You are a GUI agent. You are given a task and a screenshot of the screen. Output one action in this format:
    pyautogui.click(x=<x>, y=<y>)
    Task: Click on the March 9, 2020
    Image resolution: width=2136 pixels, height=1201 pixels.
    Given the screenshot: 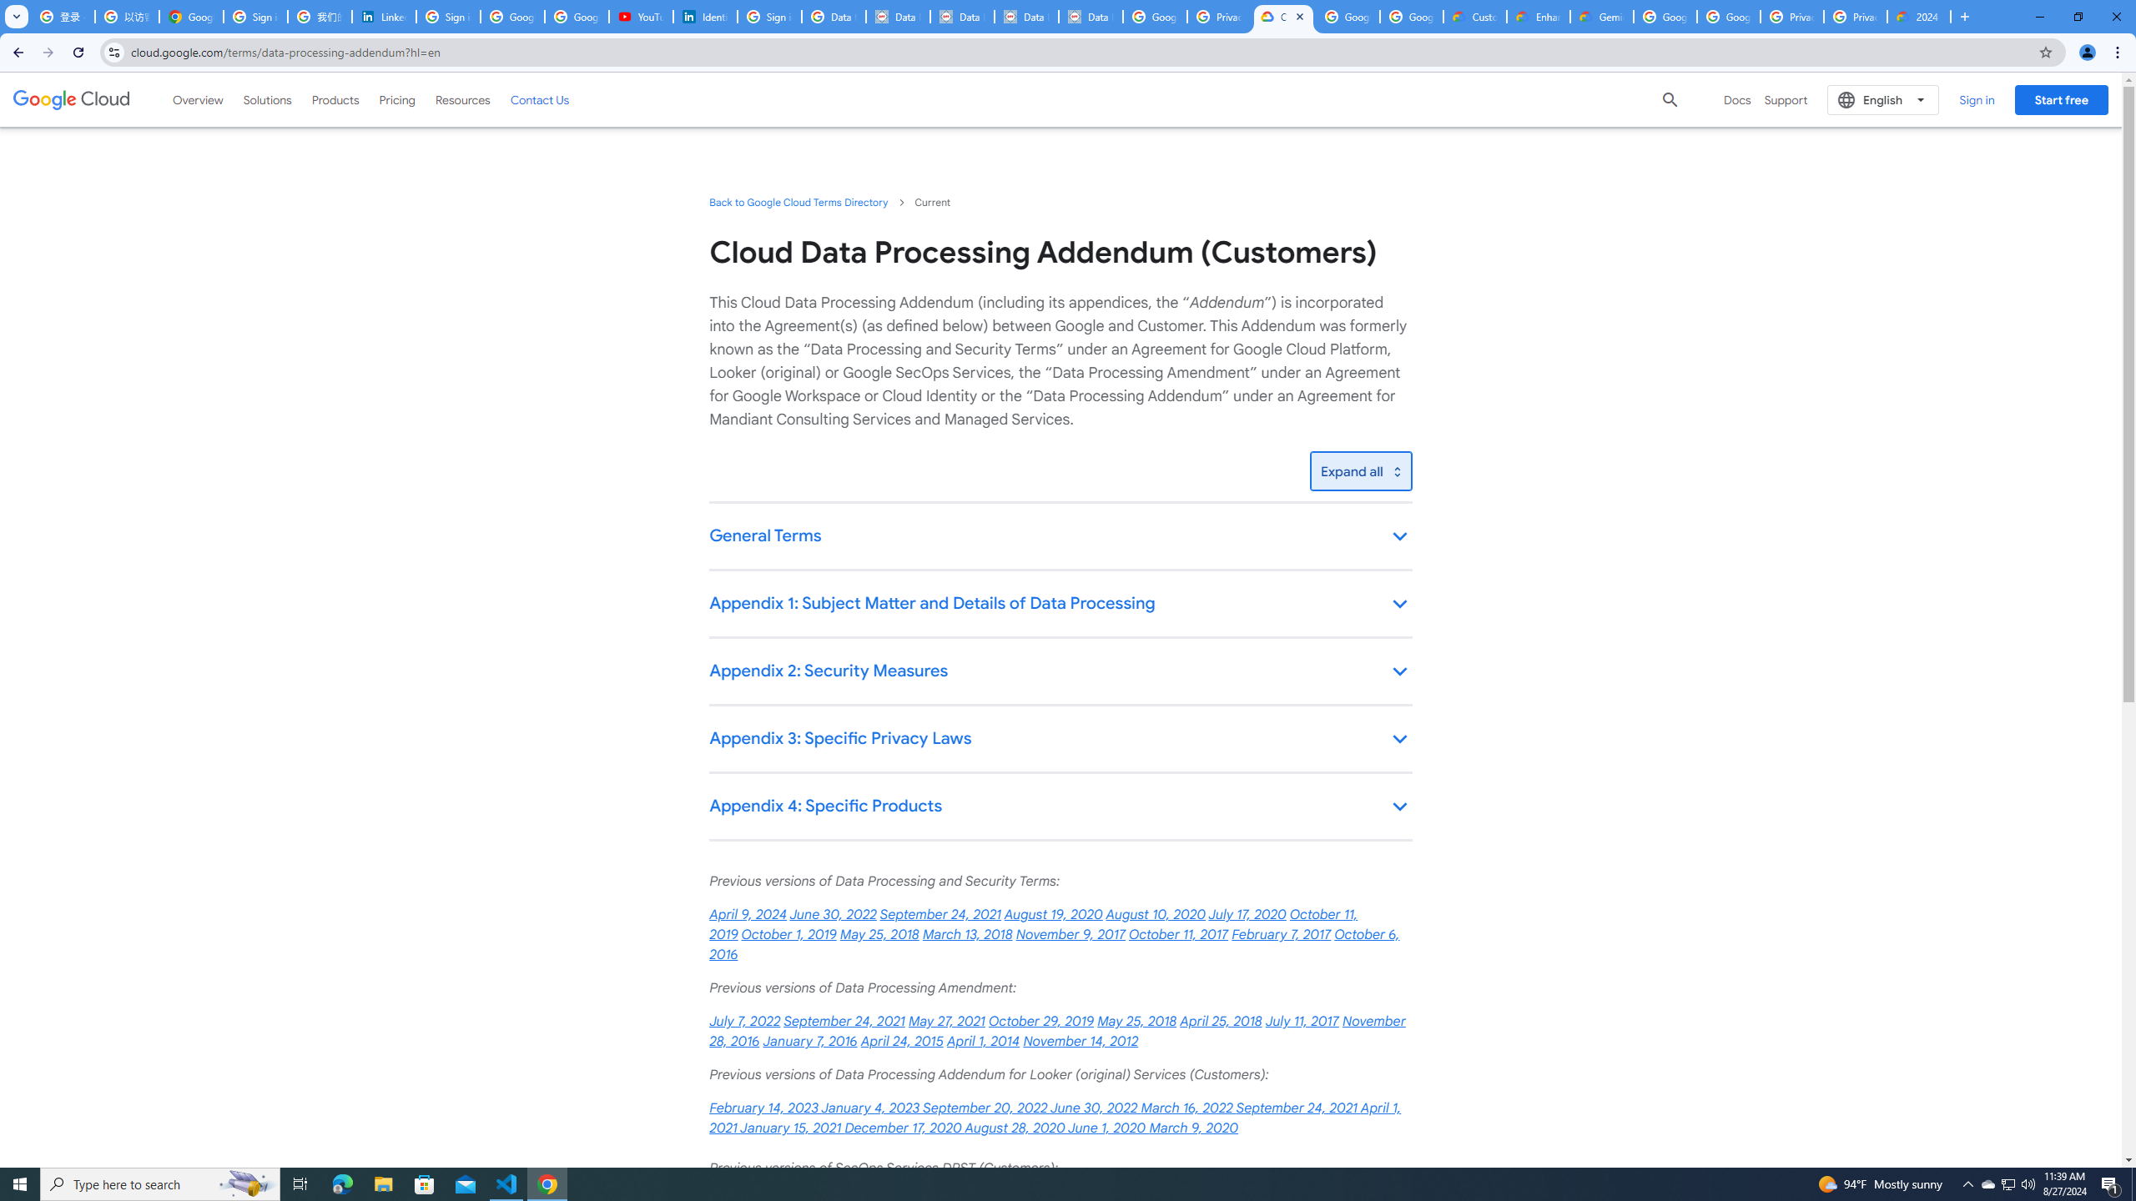 What is the action you would take?
    pyautogui.click(x=1193, y=1128)
    